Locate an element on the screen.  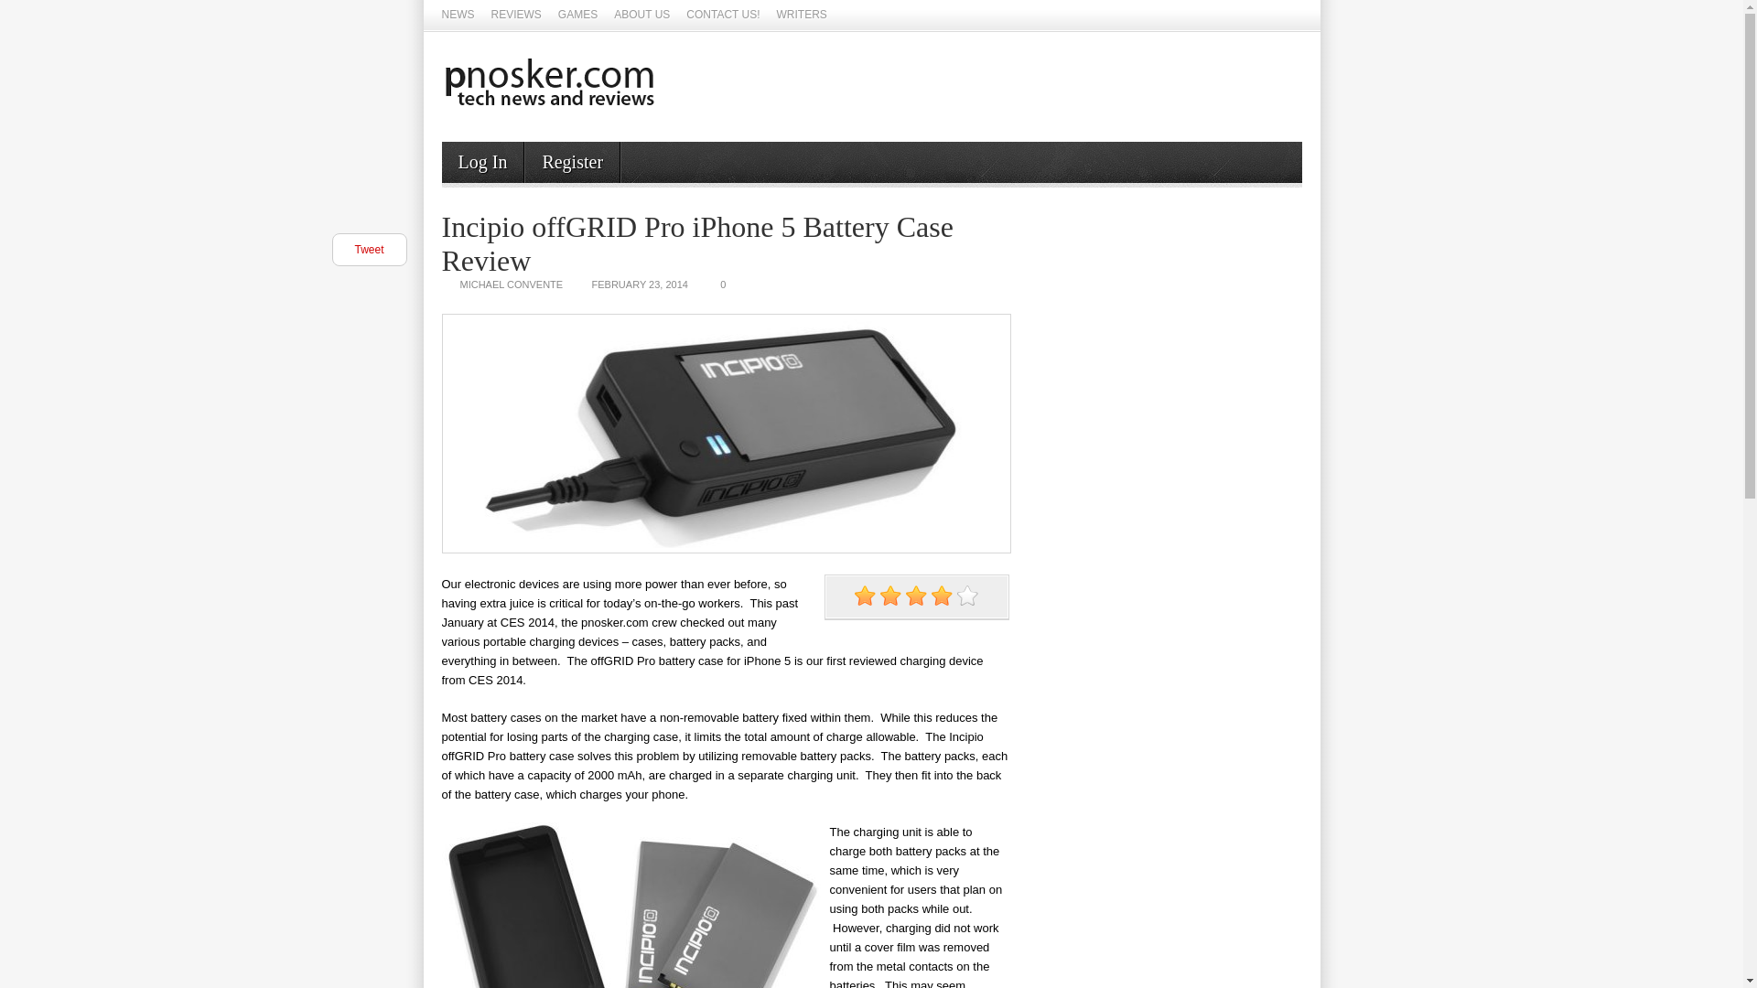
ABOUT US is located at coordinates (641, 16).